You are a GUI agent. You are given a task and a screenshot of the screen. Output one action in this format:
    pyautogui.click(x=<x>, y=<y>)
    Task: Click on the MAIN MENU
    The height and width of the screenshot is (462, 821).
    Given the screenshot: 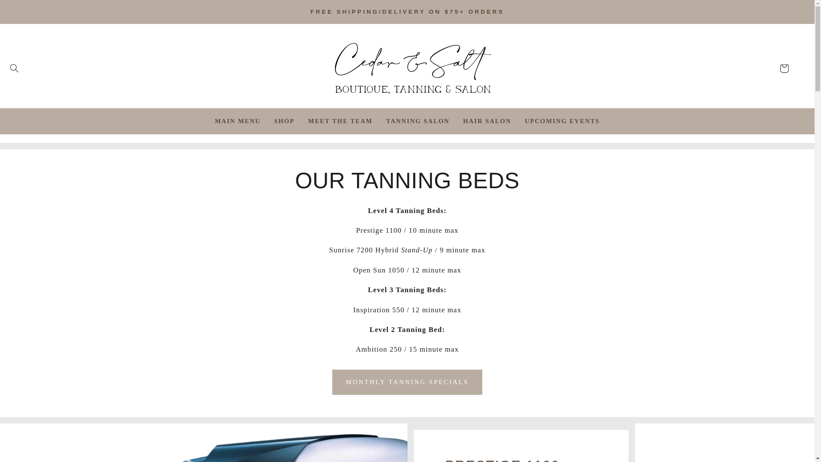 What is the action you would take?
    pyautogui.click(x=237, y=121)
    